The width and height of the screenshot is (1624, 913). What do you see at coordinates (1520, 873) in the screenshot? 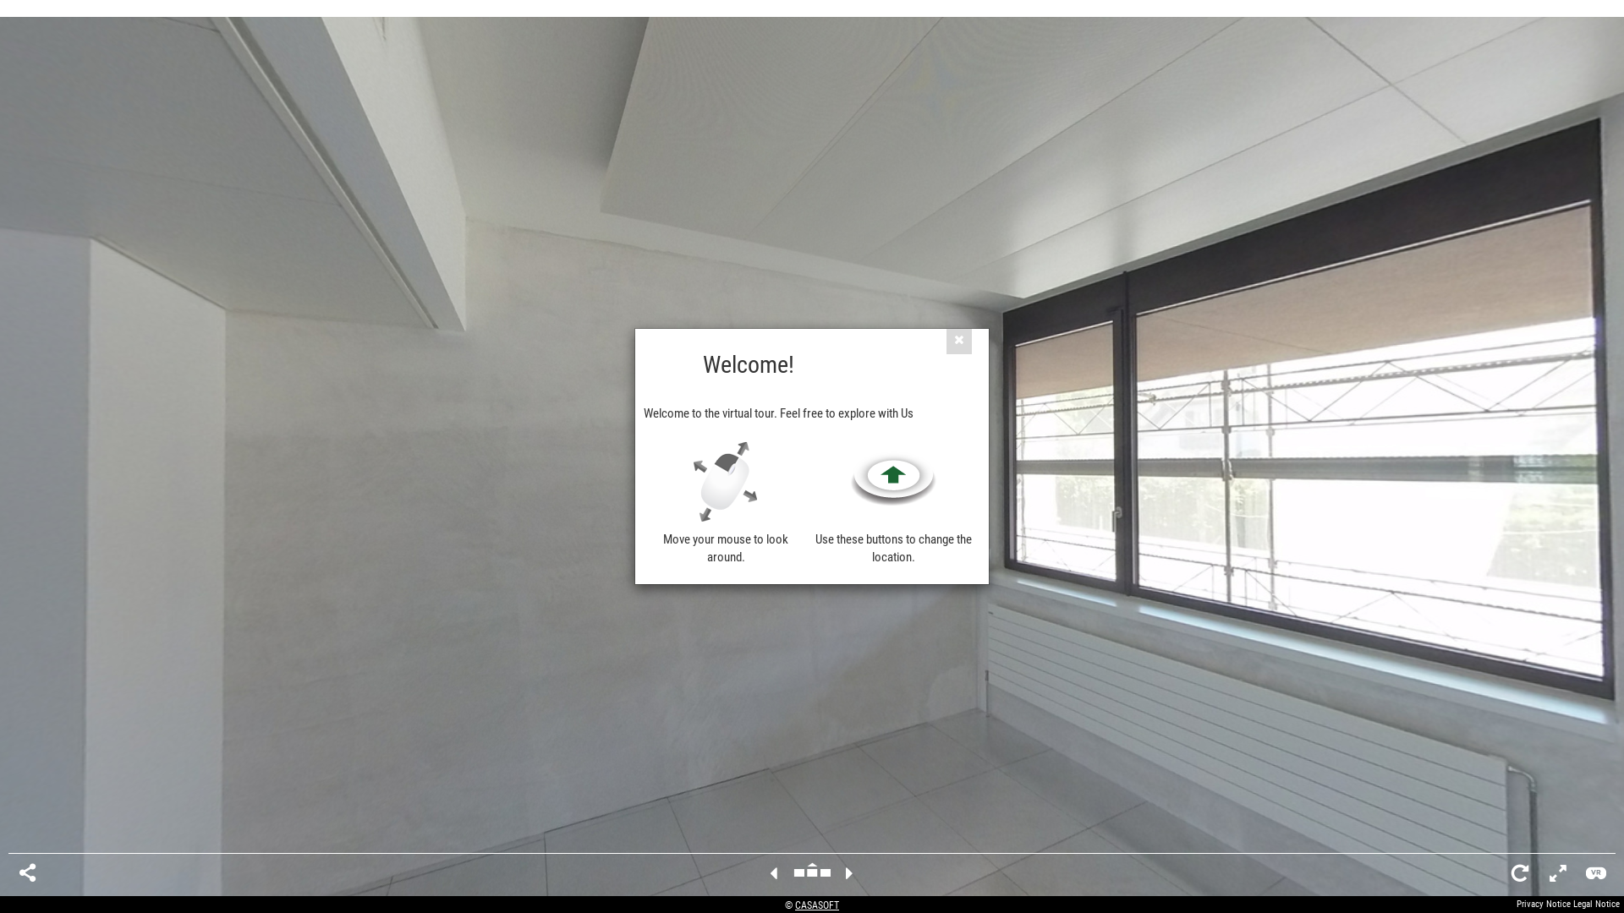
I see `Rotation` at bounding box center [1520, 873].